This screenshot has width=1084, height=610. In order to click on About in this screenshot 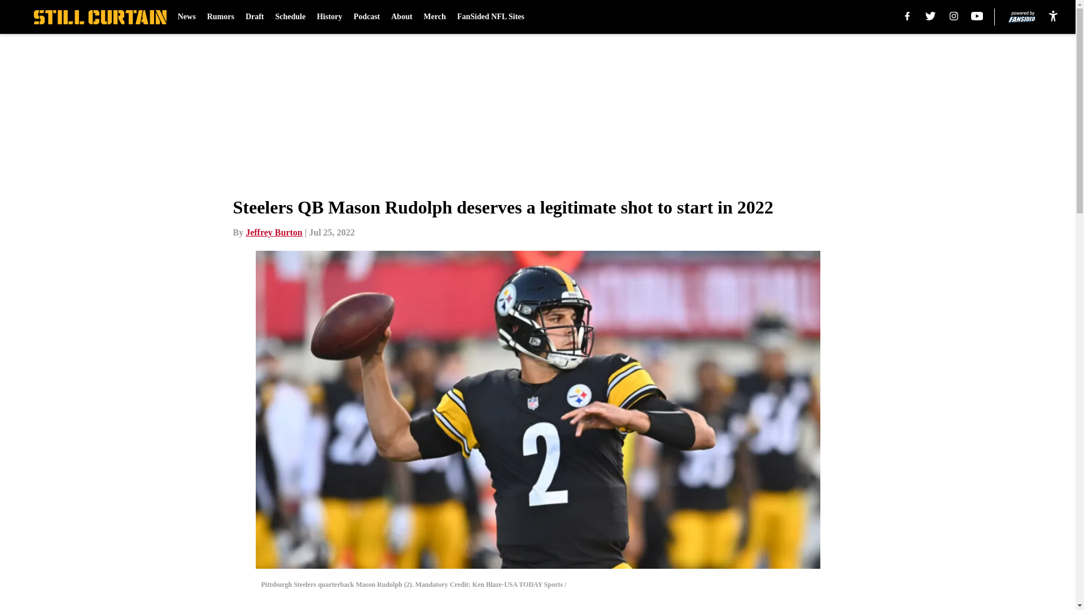, I will do `click(401, 17)`.